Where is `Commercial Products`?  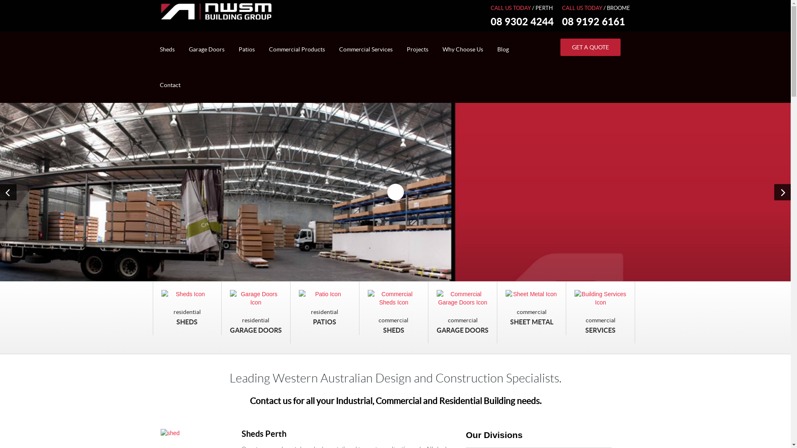
Commercial Products is located at coordinates (296, 49).